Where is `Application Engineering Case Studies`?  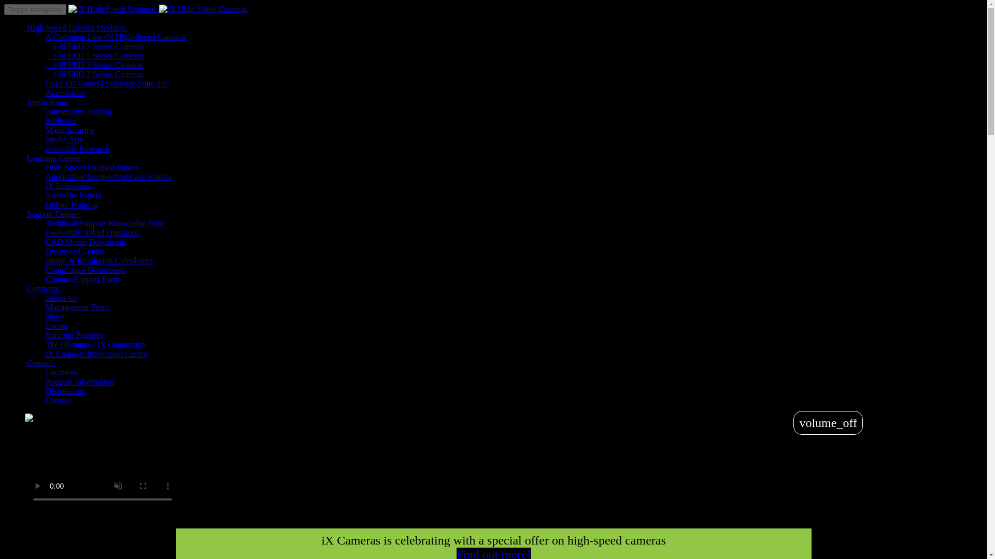
Application Engineering Case Studies is located at coordinates (109, 176).